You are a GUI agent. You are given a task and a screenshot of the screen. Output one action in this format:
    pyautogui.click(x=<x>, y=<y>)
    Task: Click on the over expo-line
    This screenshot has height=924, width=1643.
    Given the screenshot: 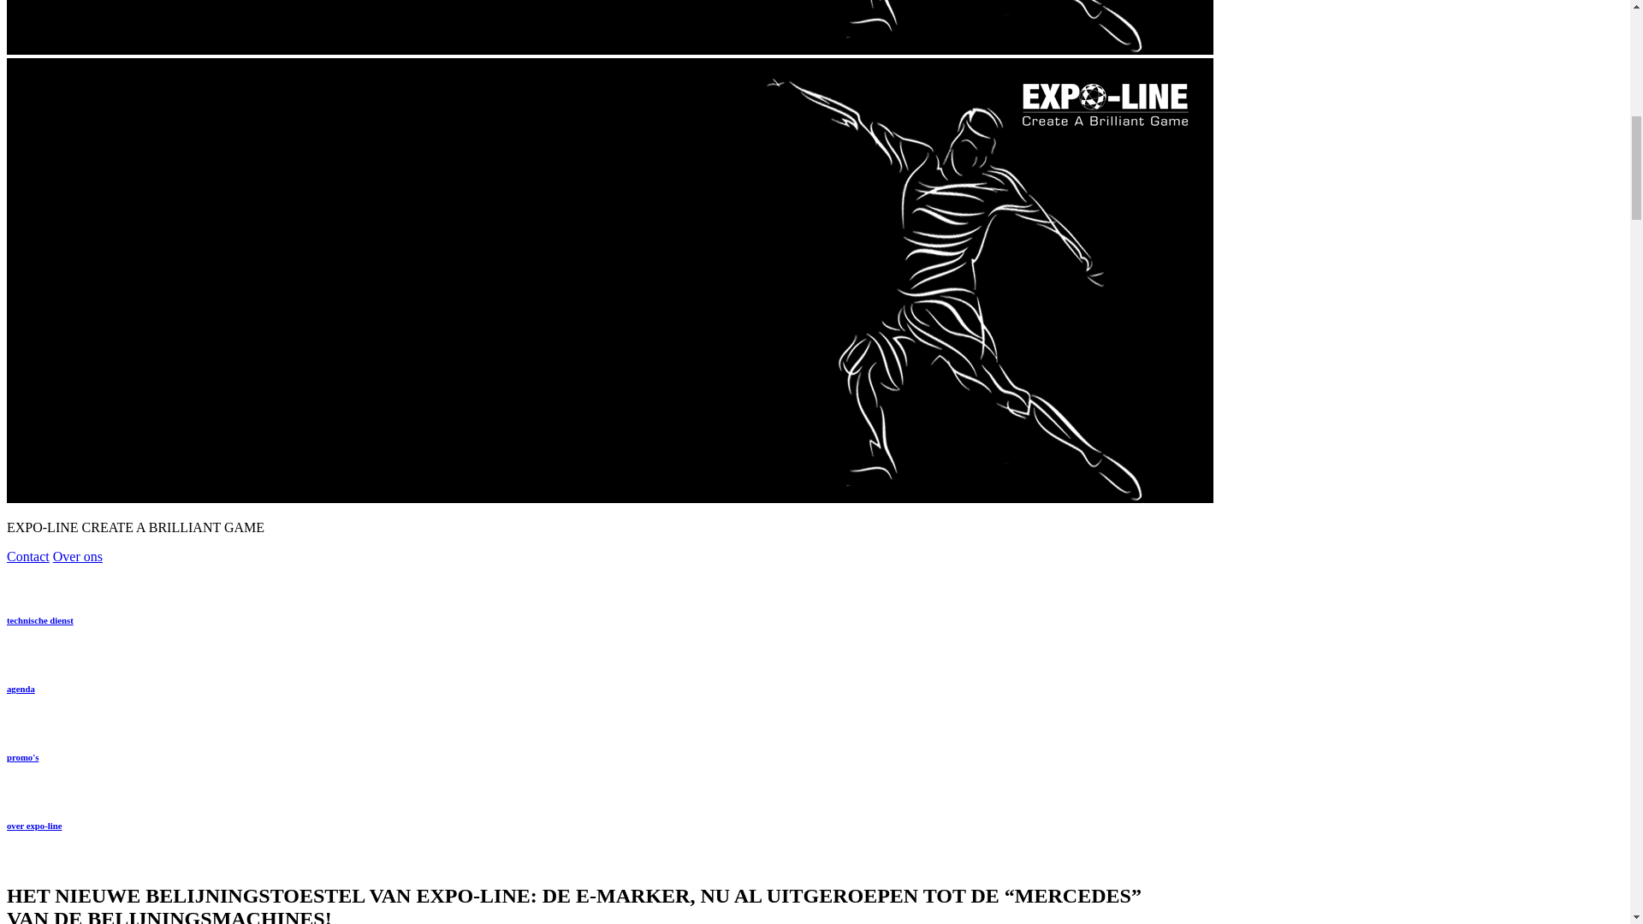 What is the action you would take?
    pyautogui.click(x=34, y=825)
    